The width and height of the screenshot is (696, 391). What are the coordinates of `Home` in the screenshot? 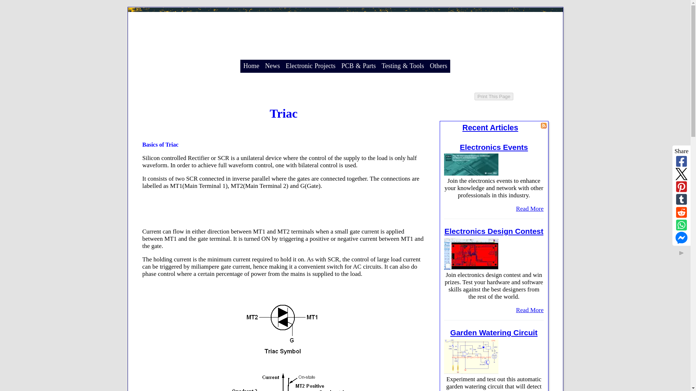 It's located at (251, 66).